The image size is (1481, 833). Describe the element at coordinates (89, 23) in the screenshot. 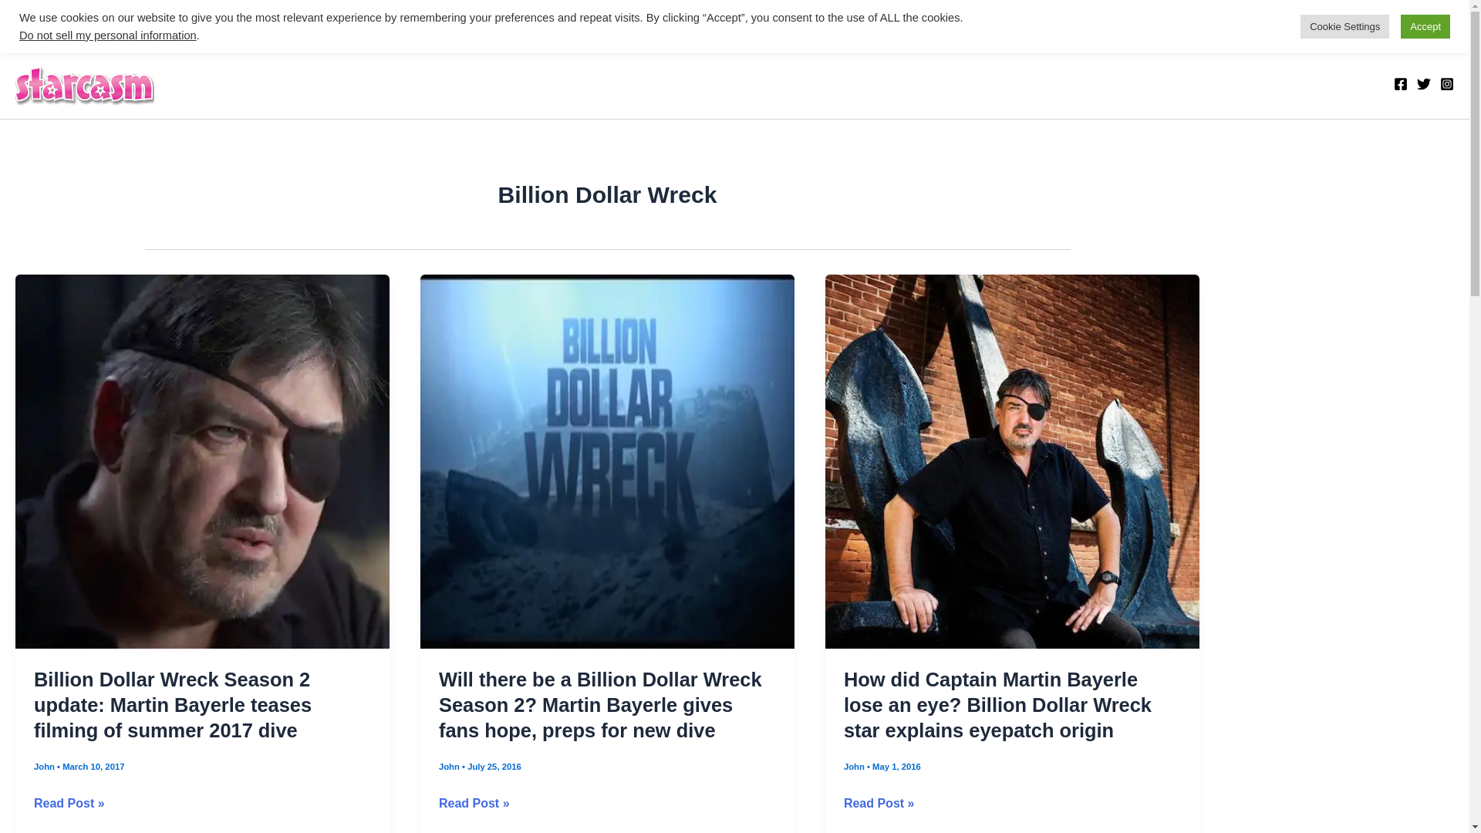

I see `TOP CATEGORIES` at that location.